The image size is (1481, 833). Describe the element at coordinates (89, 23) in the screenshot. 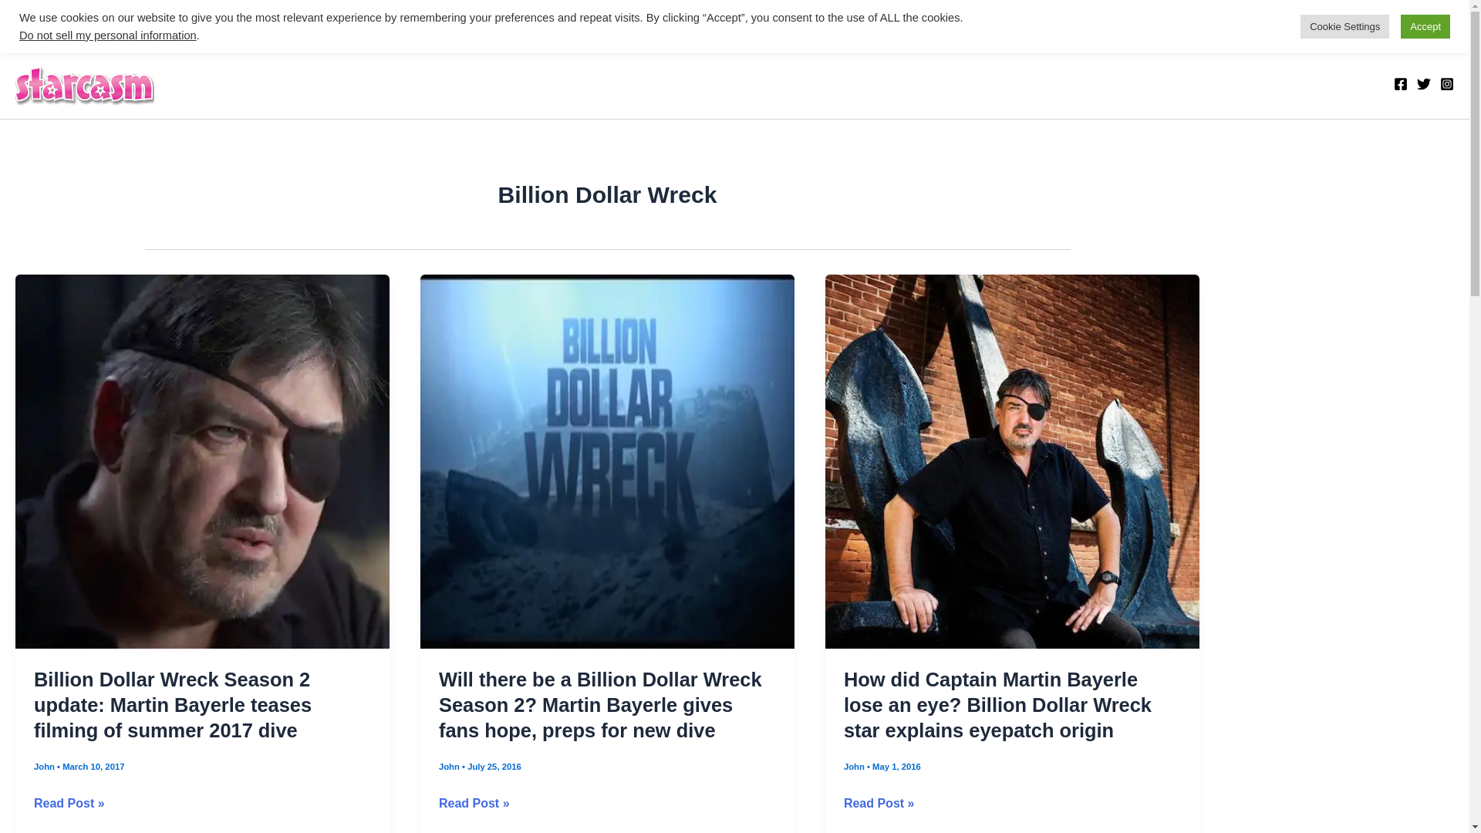

I see `TOP CATEGORIES` at that location.